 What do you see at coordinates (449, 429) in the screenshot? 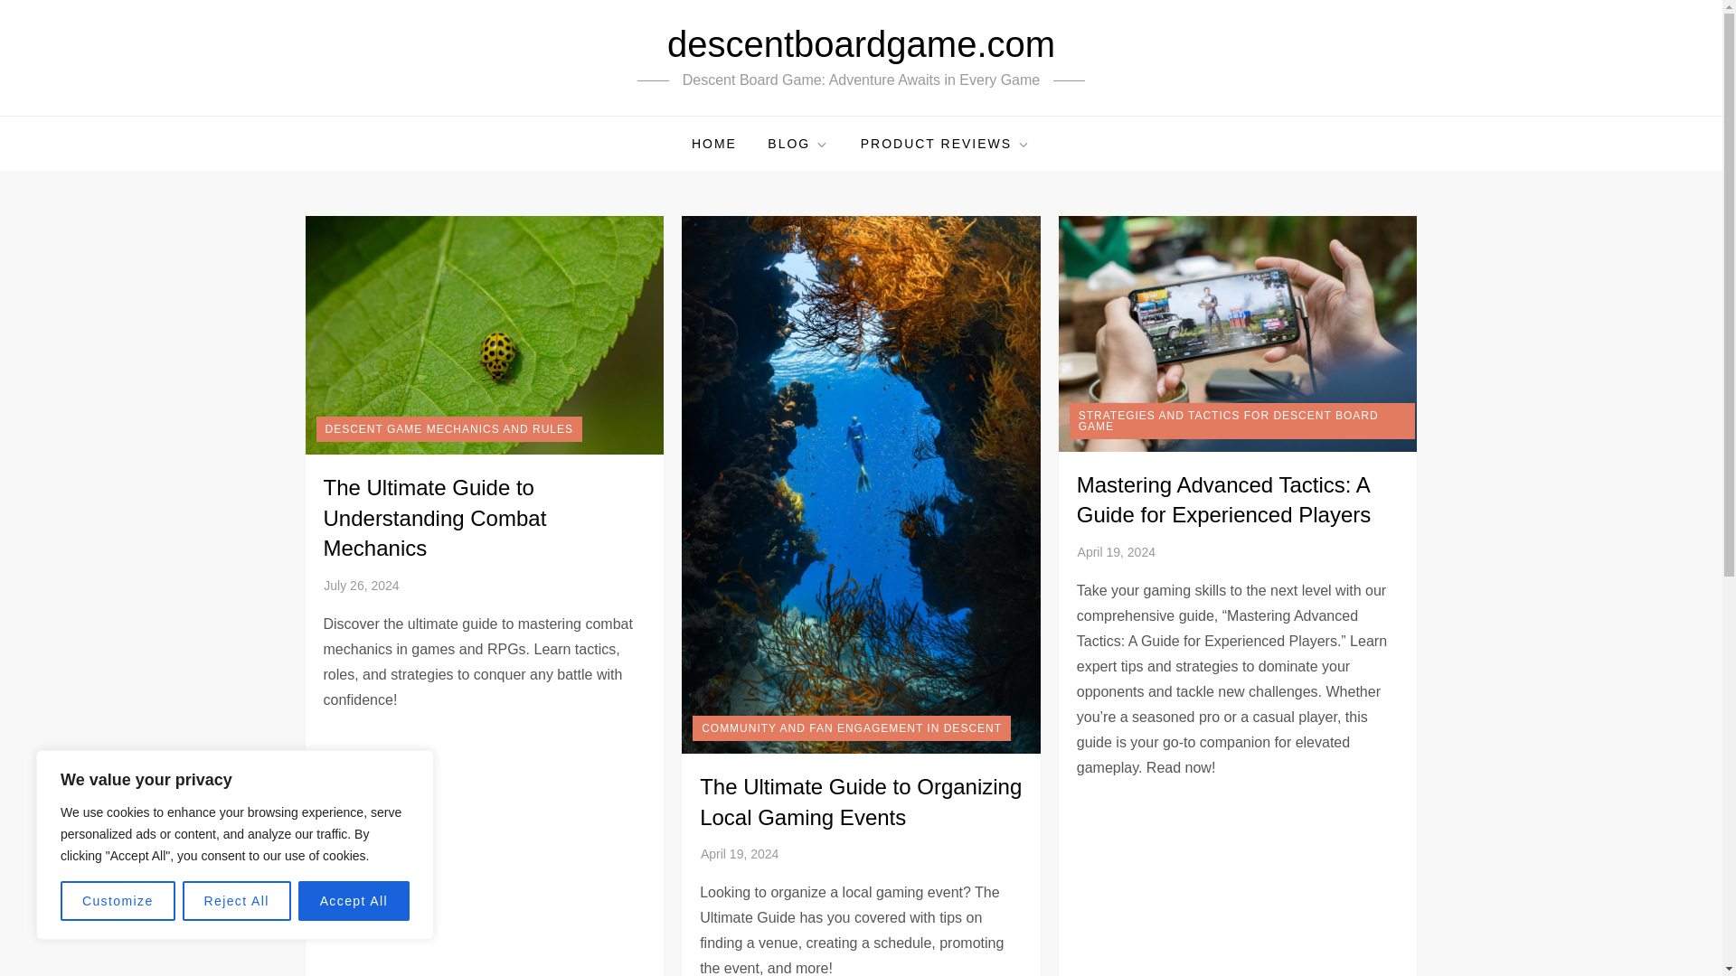
I see `DESCENT GAME MECHANICS AND RULES` at bounding box center [449, 429].